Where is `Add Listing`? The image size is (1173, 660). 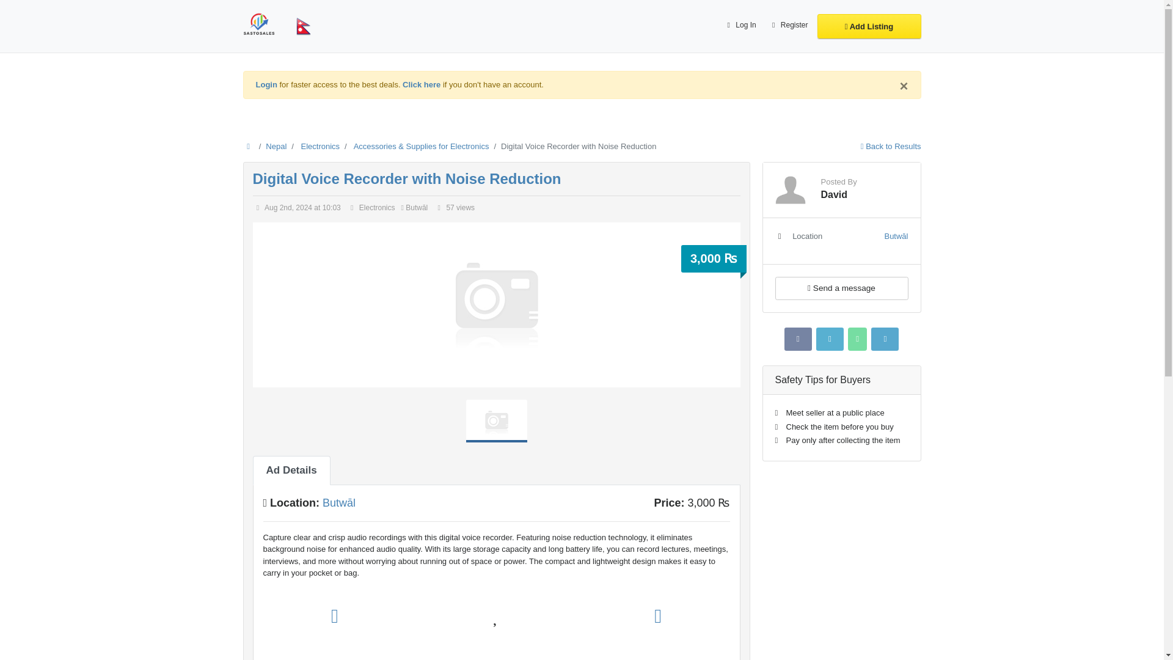
Add Listing is located at coordinates (869, 26).